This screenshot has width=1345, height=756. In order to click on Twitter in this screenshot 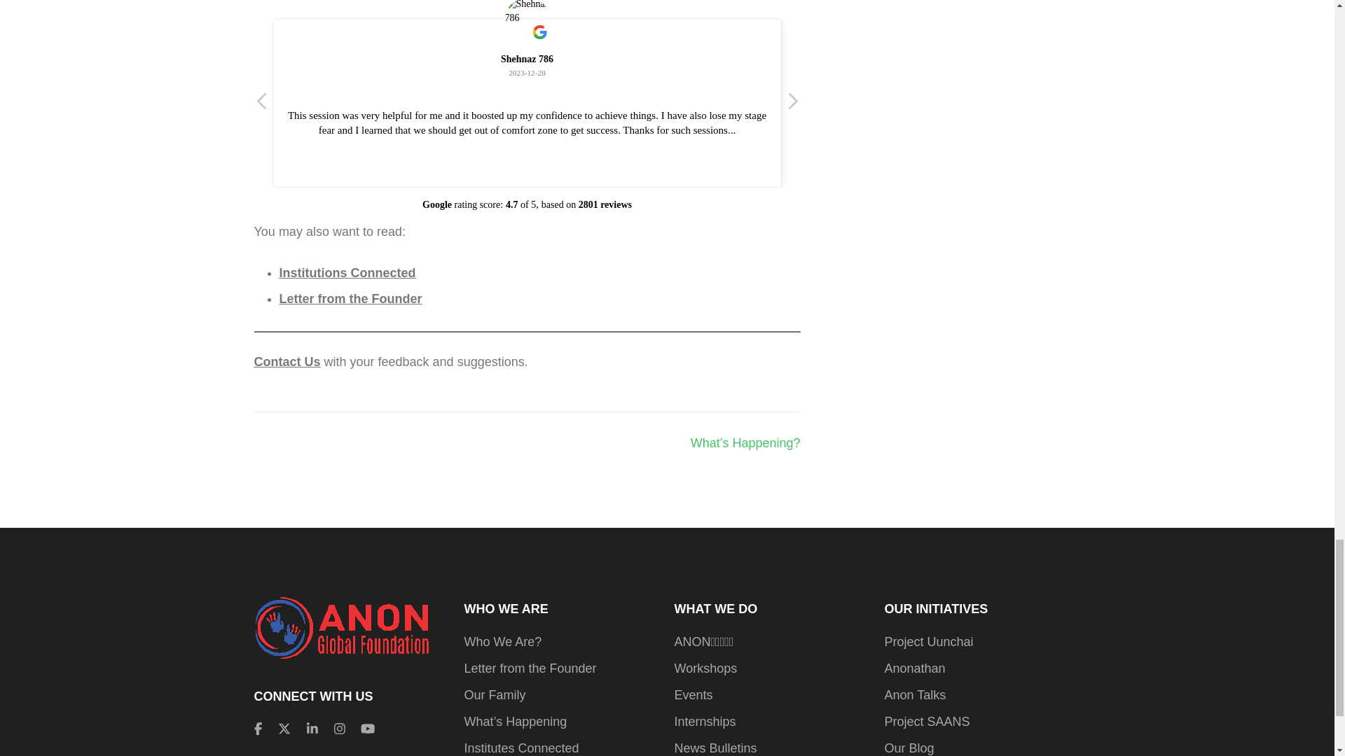, I will do `click(284, 729)`.